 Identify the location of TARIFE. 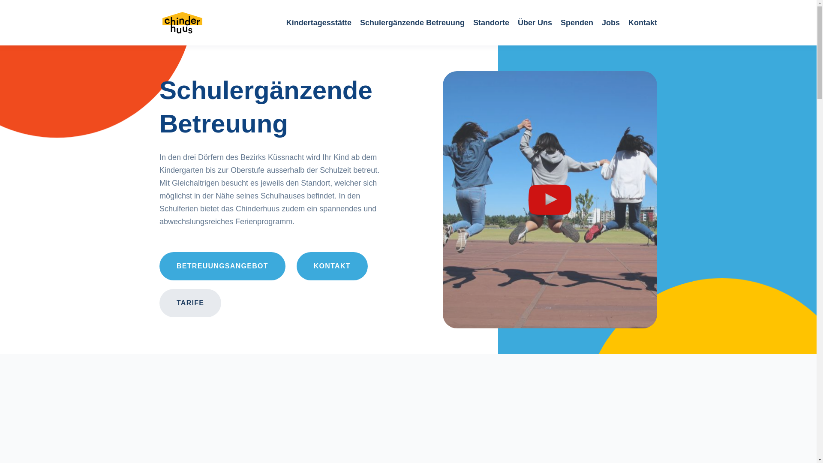
(190, 303).